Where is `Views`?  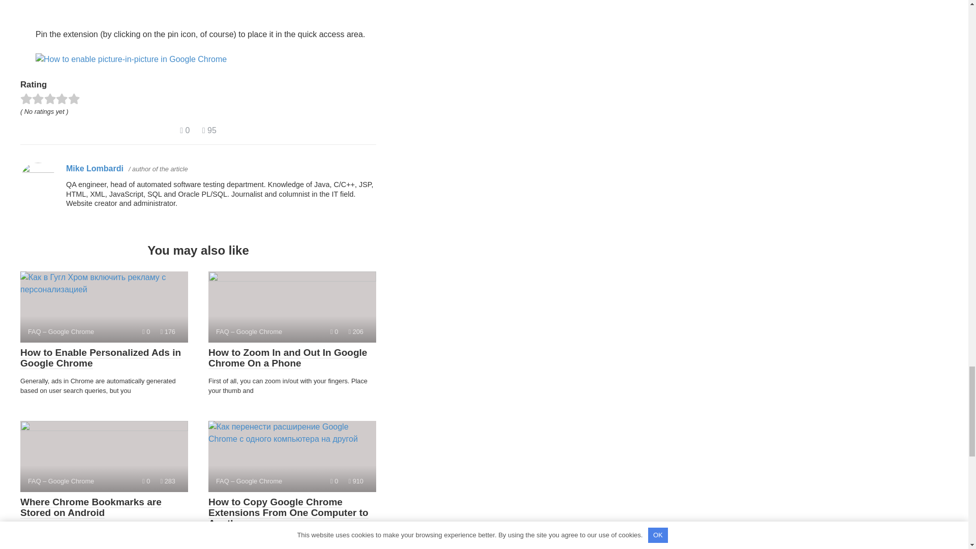 Views is located at coordinates (168, 481).